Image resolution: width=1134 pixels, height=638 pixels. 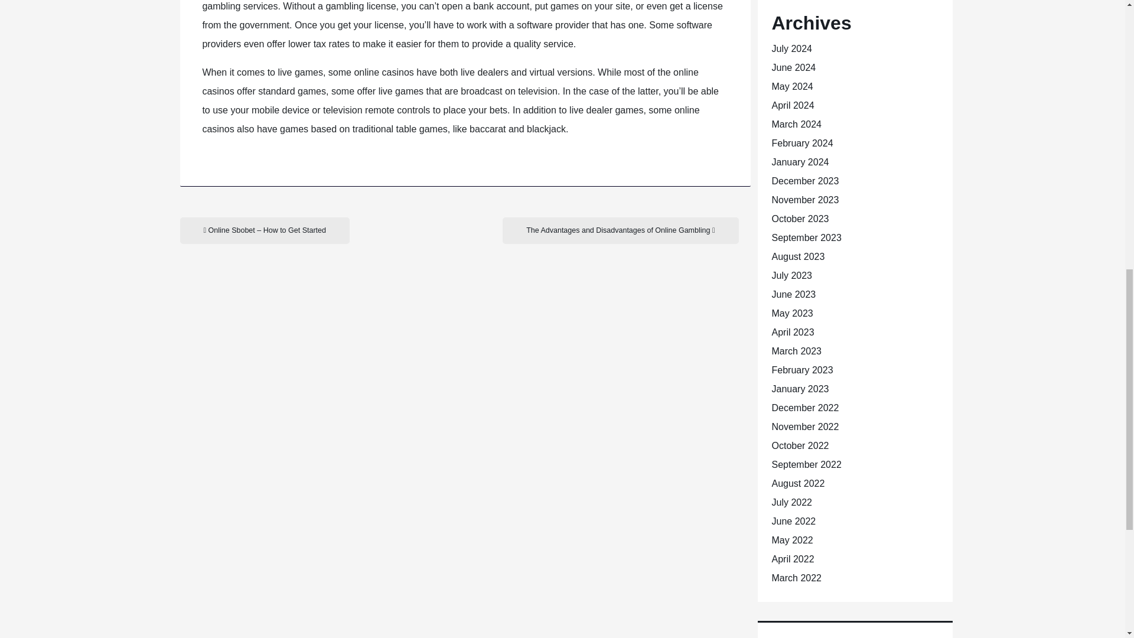 What do you see at coordinates (791, 48) in the screenshot?
I see `July 2024` at bounding box center [791, 48].